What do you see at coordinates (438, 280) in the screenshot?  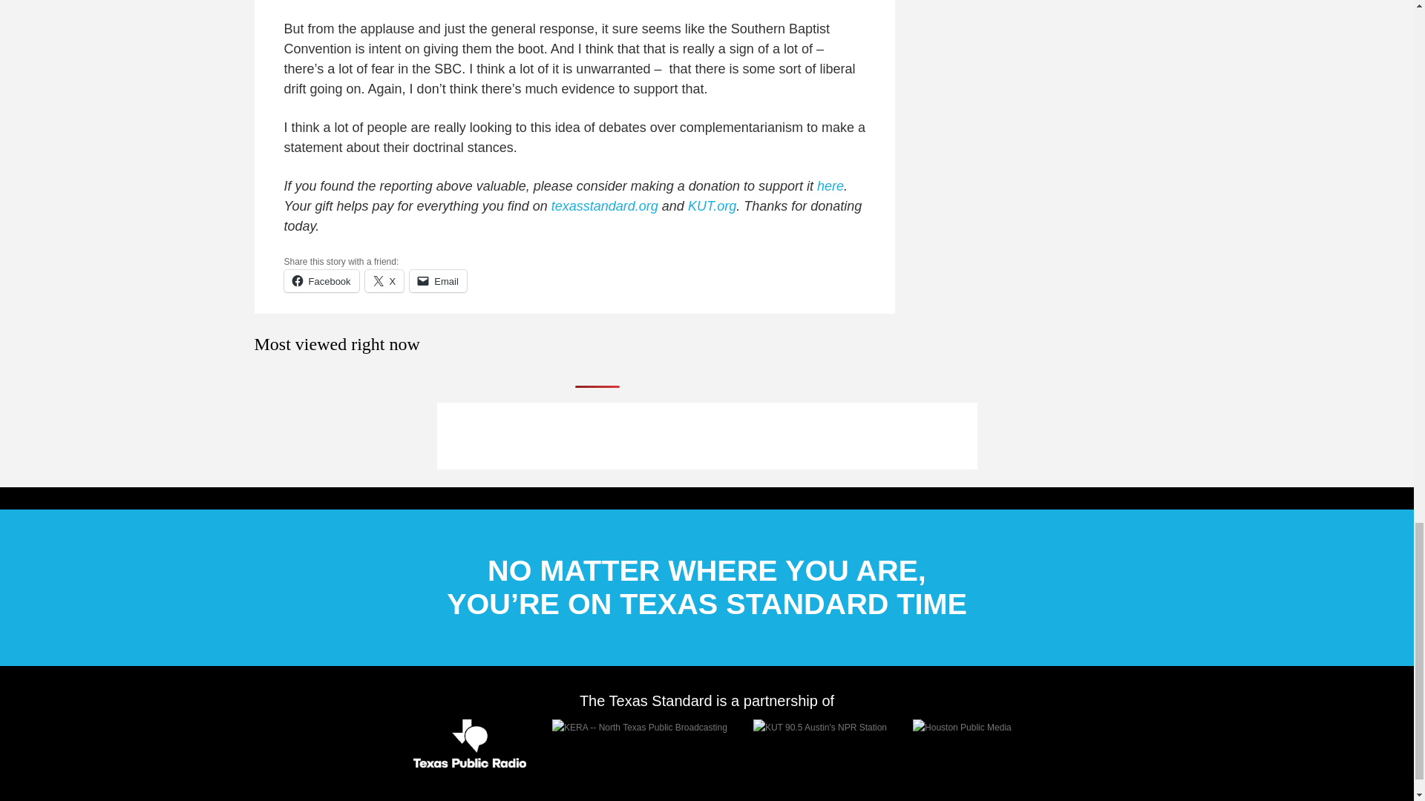 I see `Click to email a link to a friend` at bounding box center [438, 280].